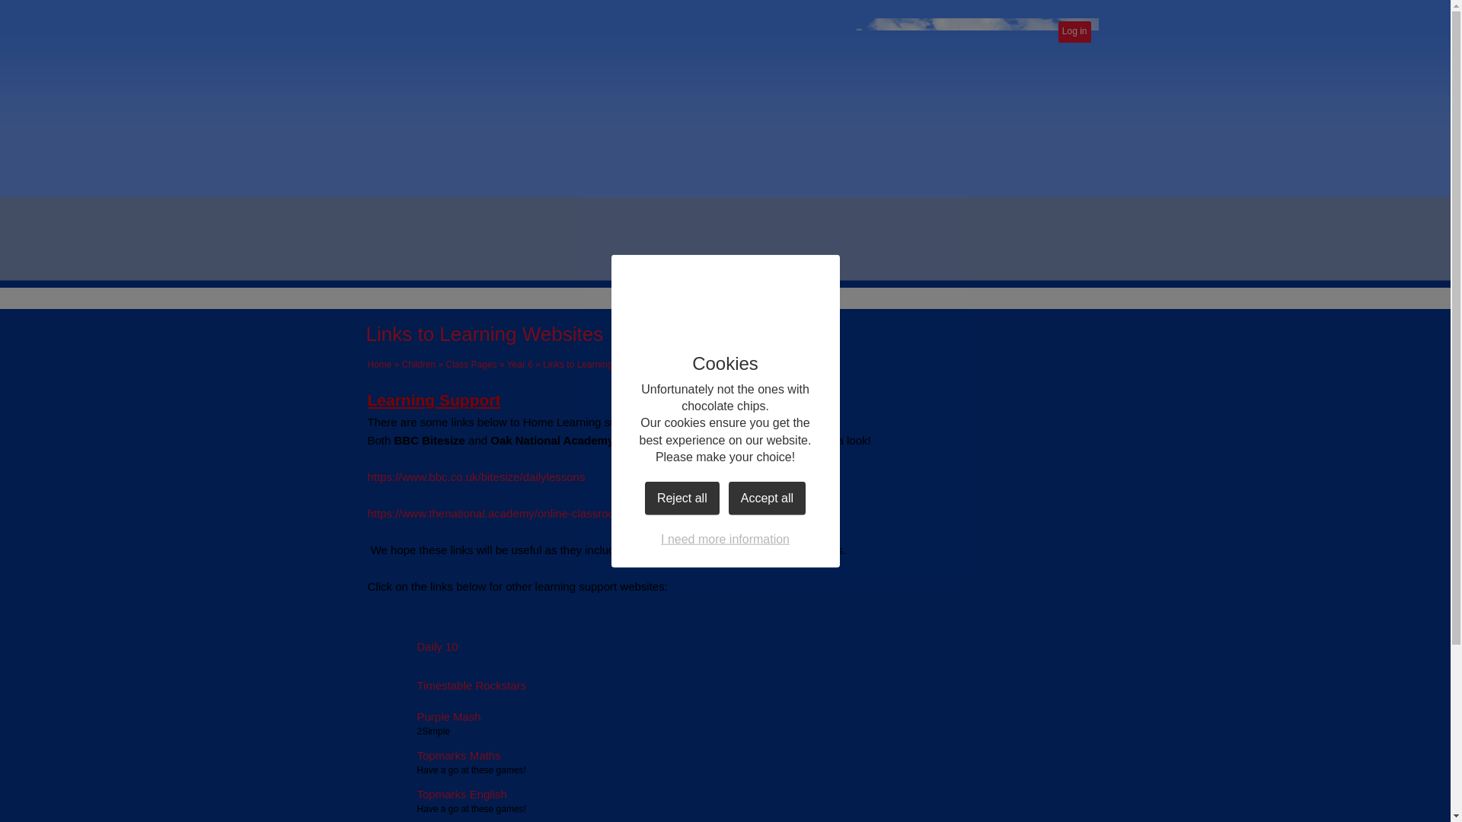 This screenshot has width=1462, height=822. Describe the element at coordinates (379, 364) in the screenshot. I see `Home` at that location.